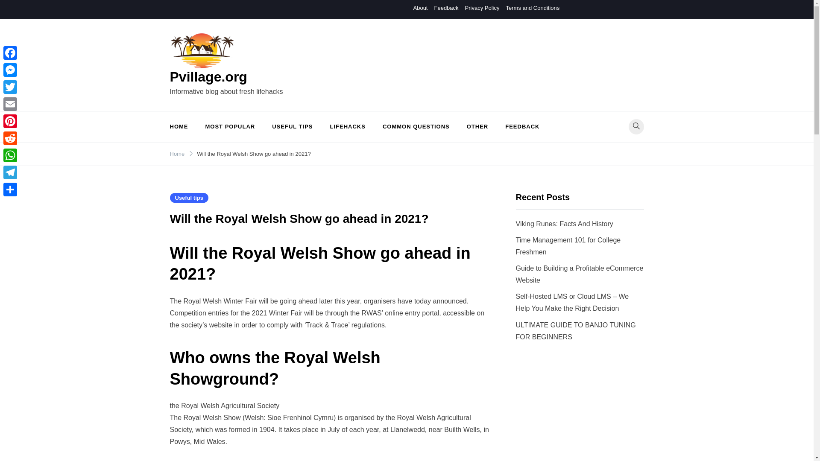 Image resolution: width=820 pixels, height=461 pixels. Describe the element at coordinates (477, 127) in the screenshot. I see `OTHER` at that location.